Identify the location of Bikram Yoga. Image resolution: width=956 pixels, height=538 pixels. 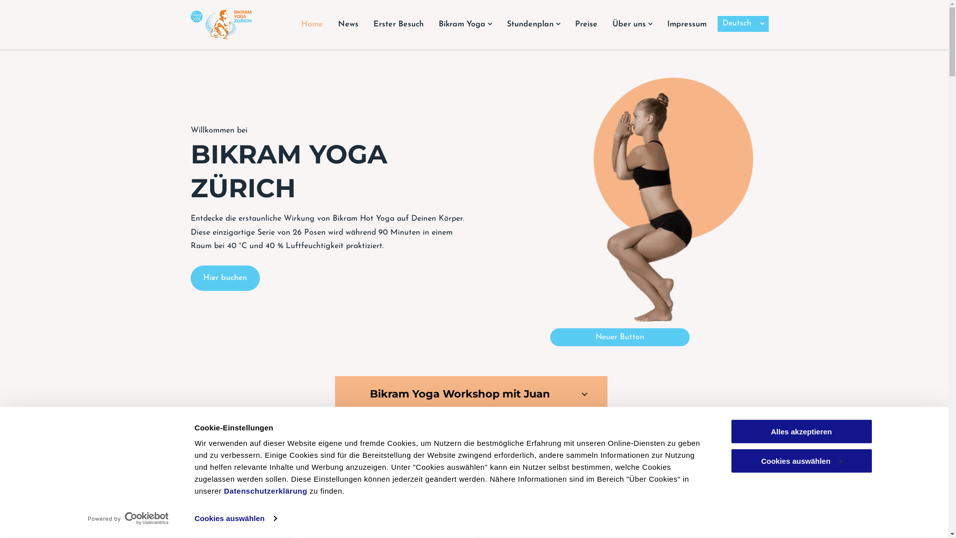
(465, 24).